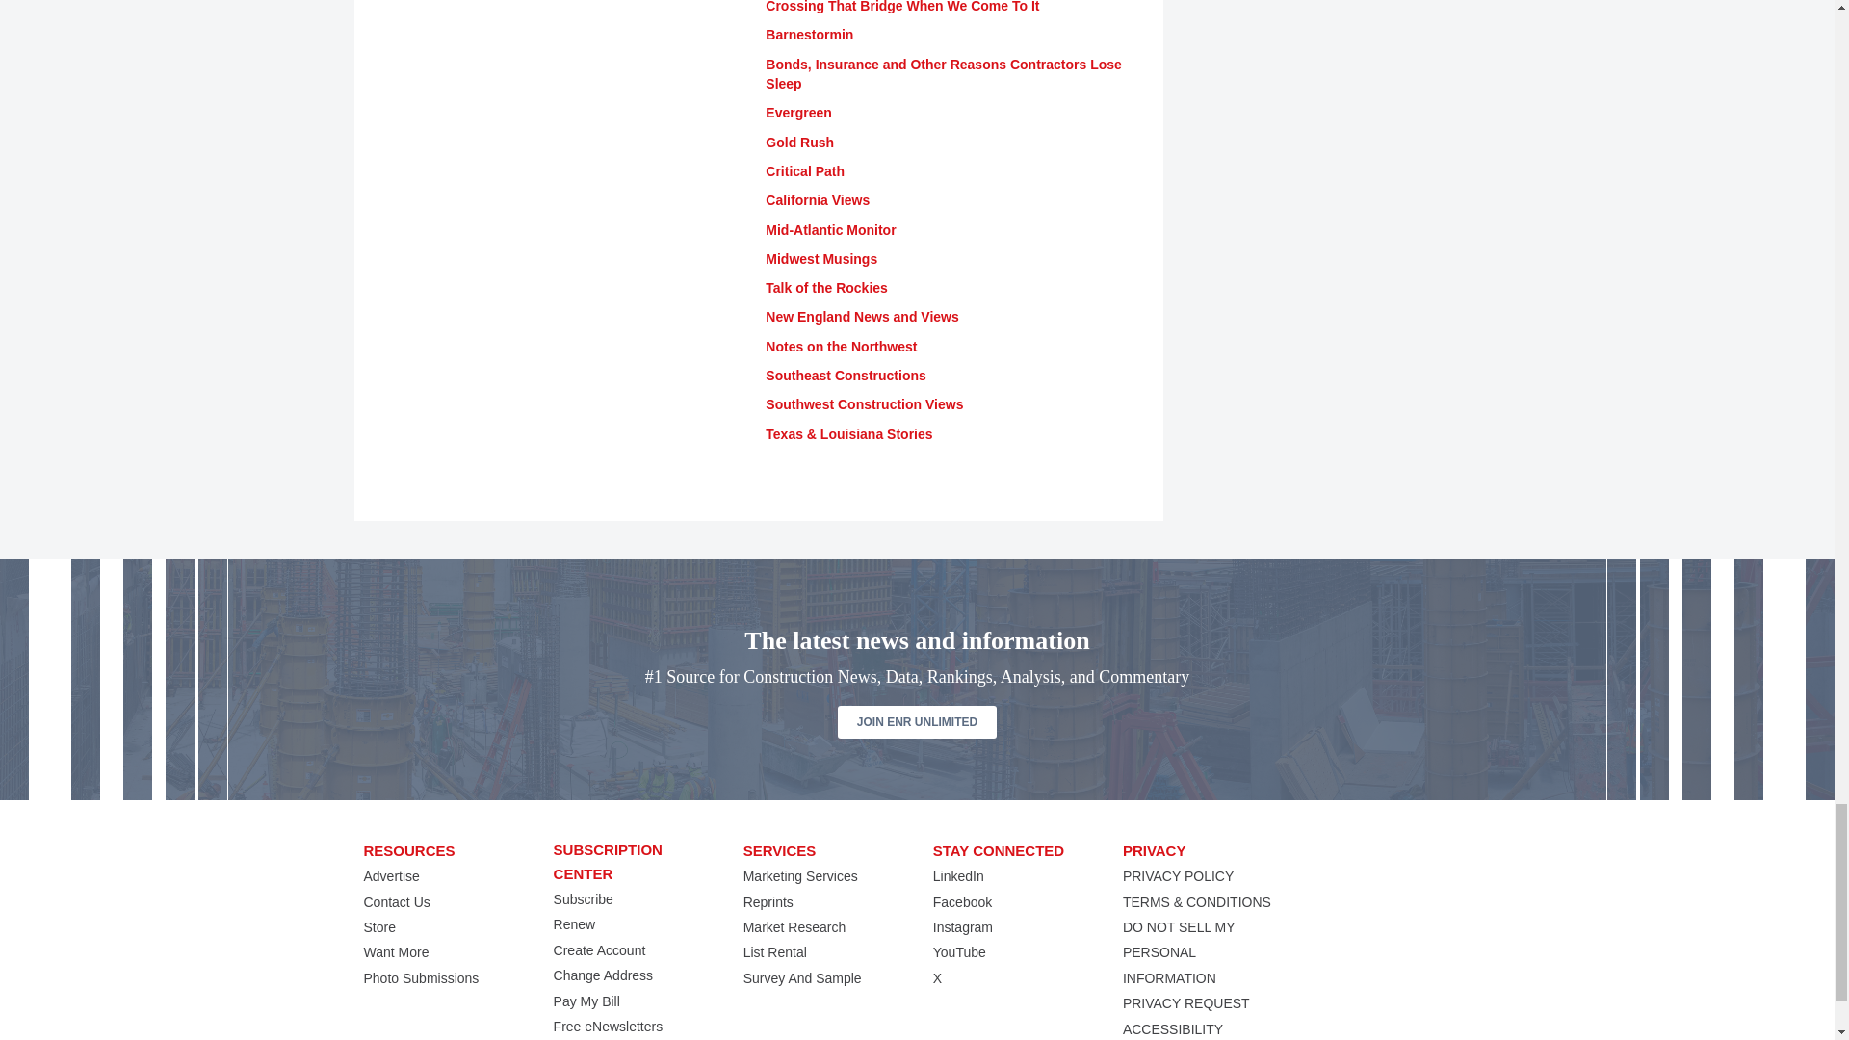 The height and width of the screenshot is (1040, 1849). I want to click on Critical Path, so click(805, 170).